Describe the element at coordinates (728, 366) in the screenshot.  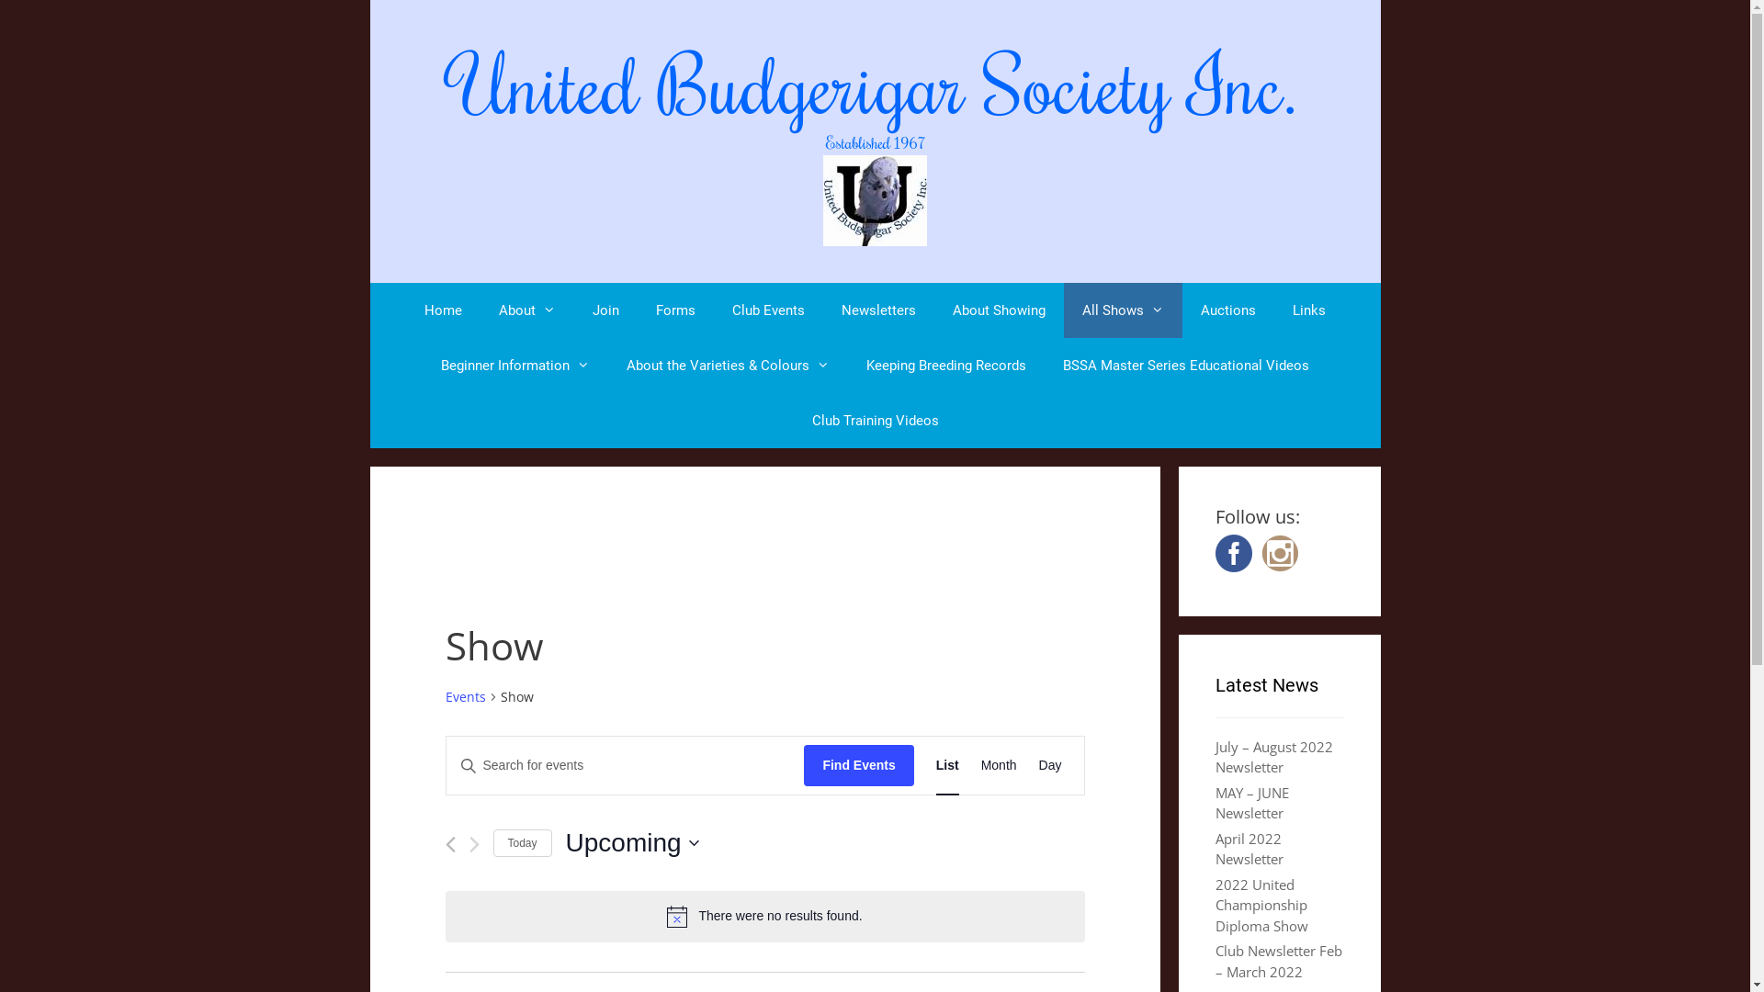
I see `About the Varieties & Colours` at that location.